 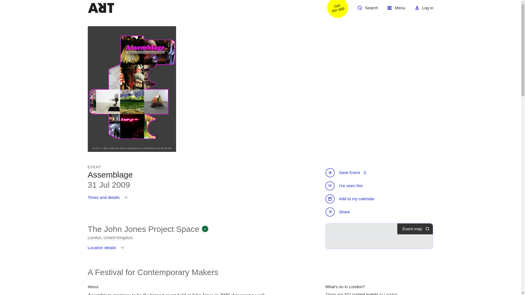 I want to click on The John Jones Project Space, so click(x=338, y=213).